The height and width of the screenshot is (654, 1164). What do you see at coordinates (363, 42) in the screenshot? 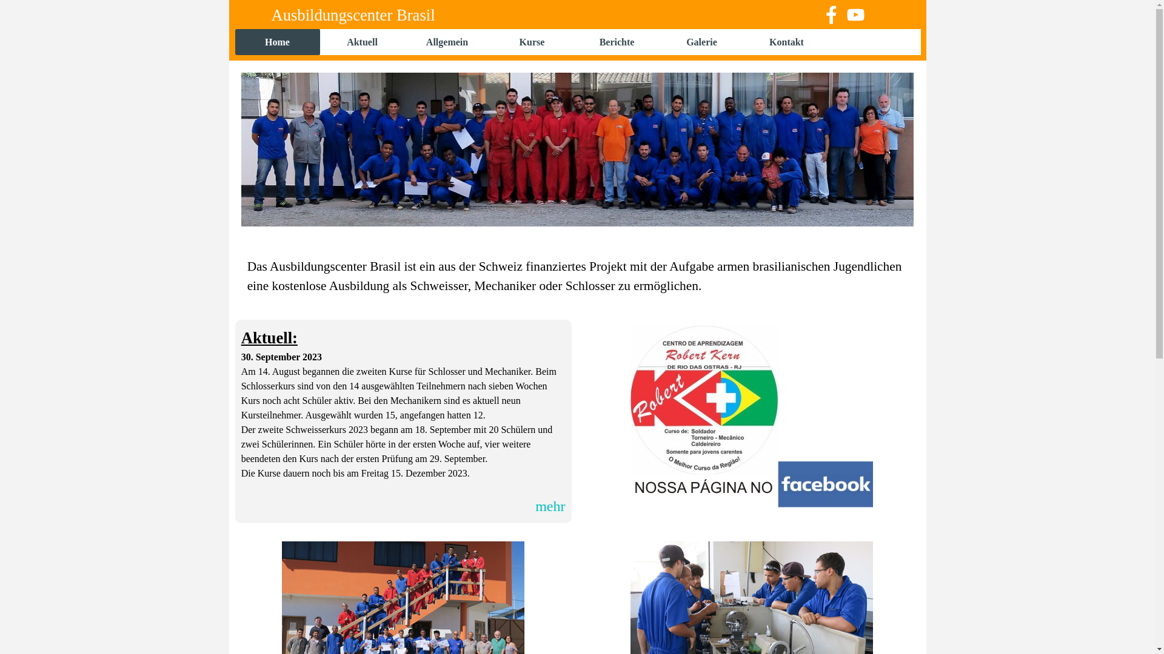
I see `Aktuell` at bounding box center [363, 42].